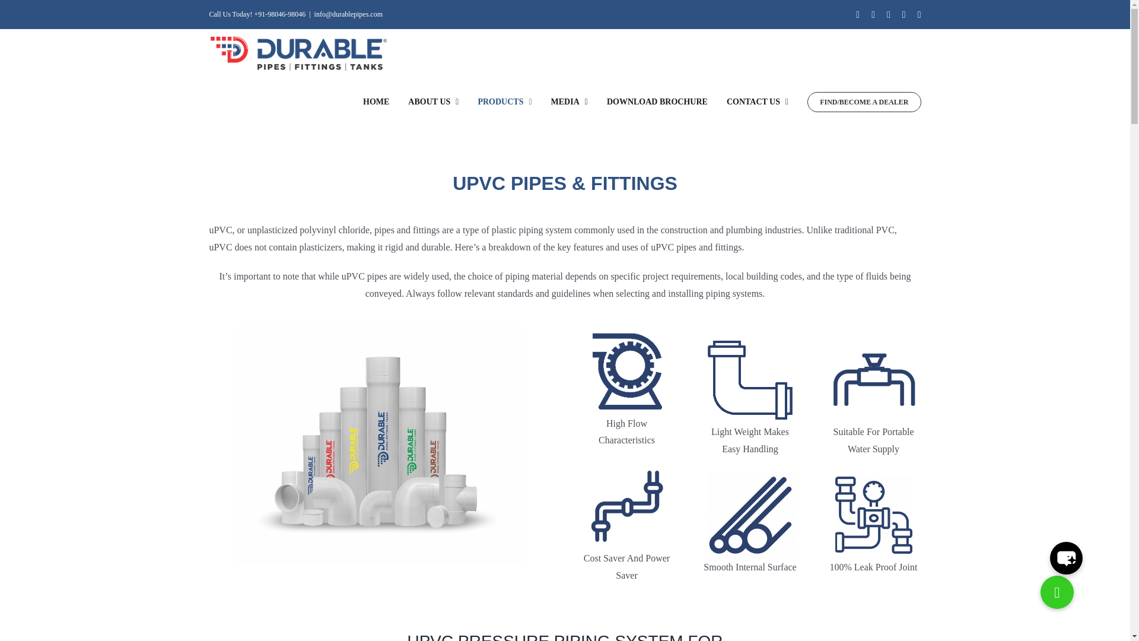 The height and width of the screenshot is (641, 1139). Describe the element at coordinates (757, 101) in the screenshot. I see `CONTACT US` at that location.